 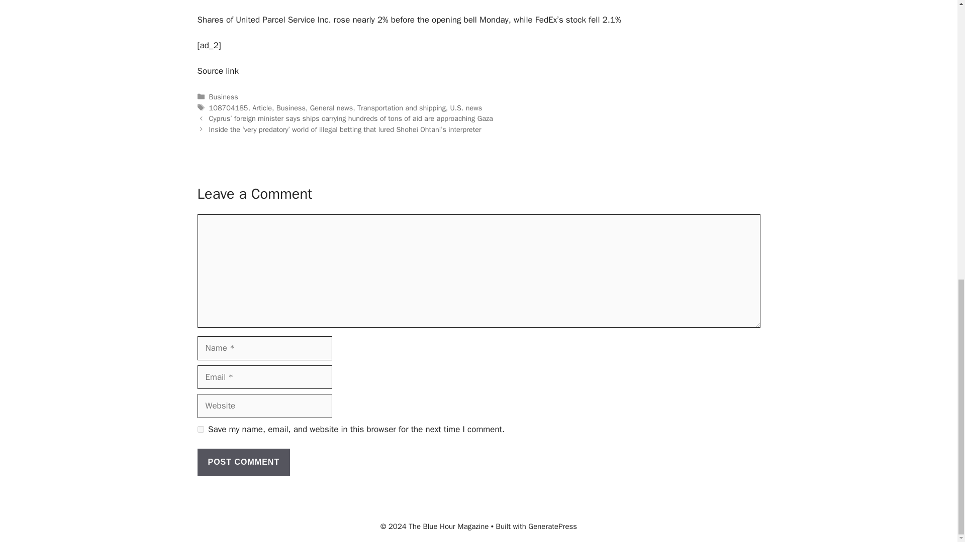 What do you see at coordinates (262, 107) in the screenshot?
I see `Article` at bounding box center [262, 107].